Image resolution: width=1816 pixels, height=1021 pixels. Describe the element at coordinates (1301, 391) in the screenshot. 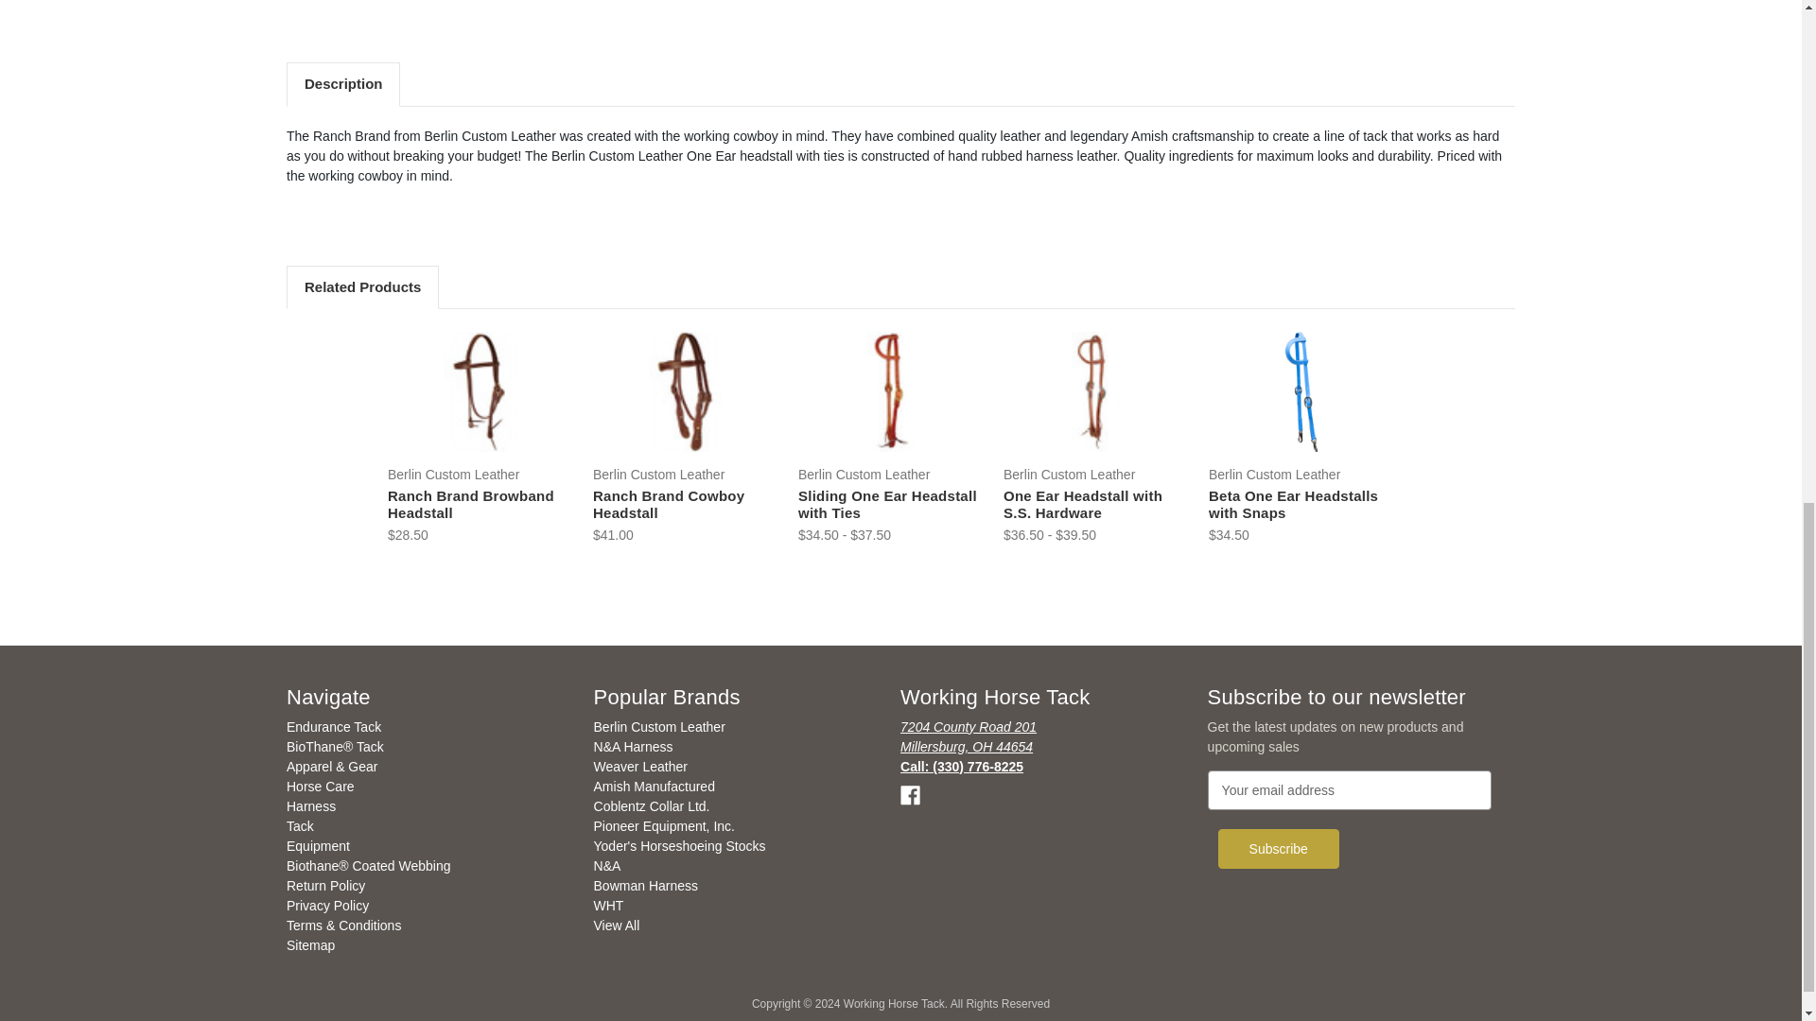

I see `Beta One Ear Headstalls with Snaps` at that location.